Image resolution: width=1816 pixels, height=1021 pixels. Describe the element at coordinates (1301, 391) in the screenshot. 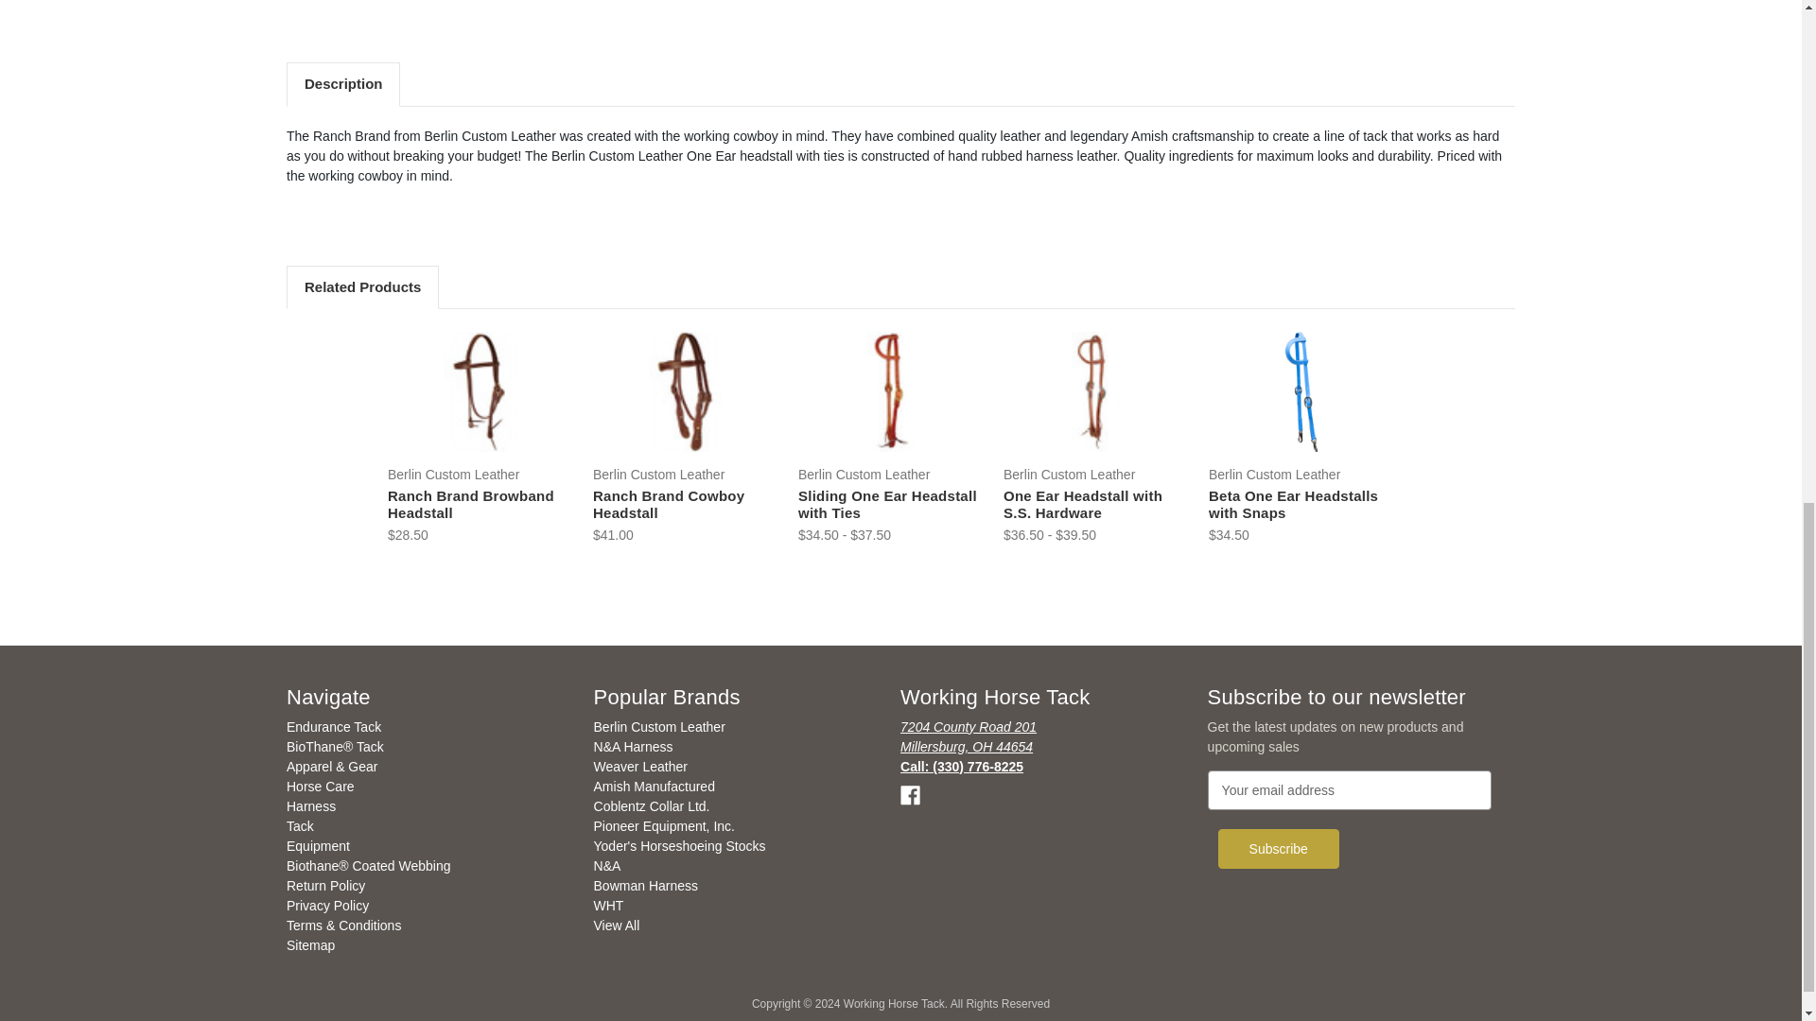

I see `Beta One Ear Headstalls with Snaps` at that location.